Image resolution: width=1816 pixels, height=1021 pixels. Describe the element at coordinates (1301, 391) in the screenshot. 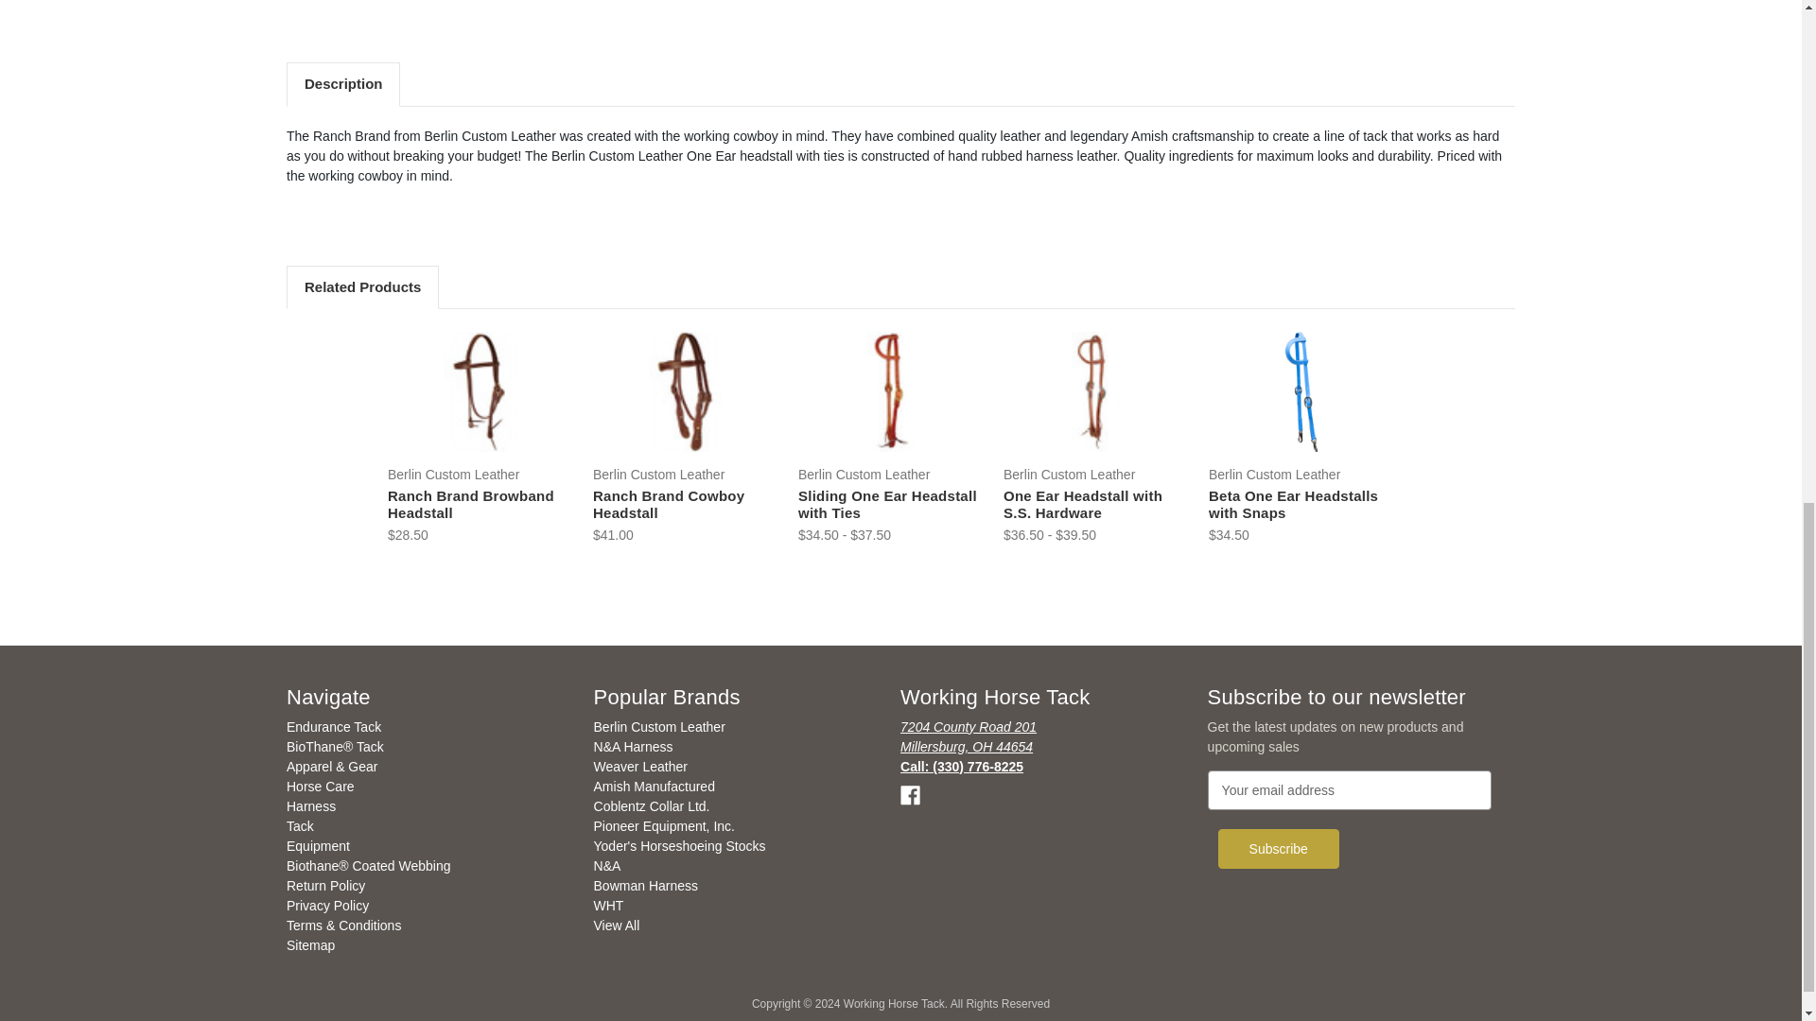

I see `Beta One Ear Headstalls with Snaps` at that location.